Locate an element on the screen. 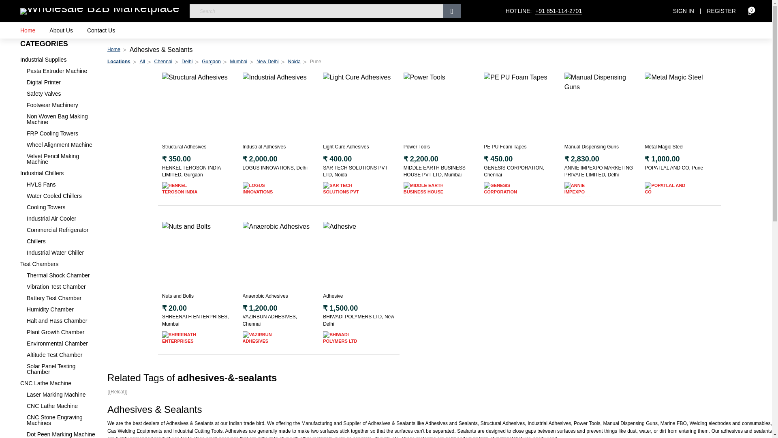 This screenshot has width=778, height=438. Contact Us is located at coordinates (101, 30).